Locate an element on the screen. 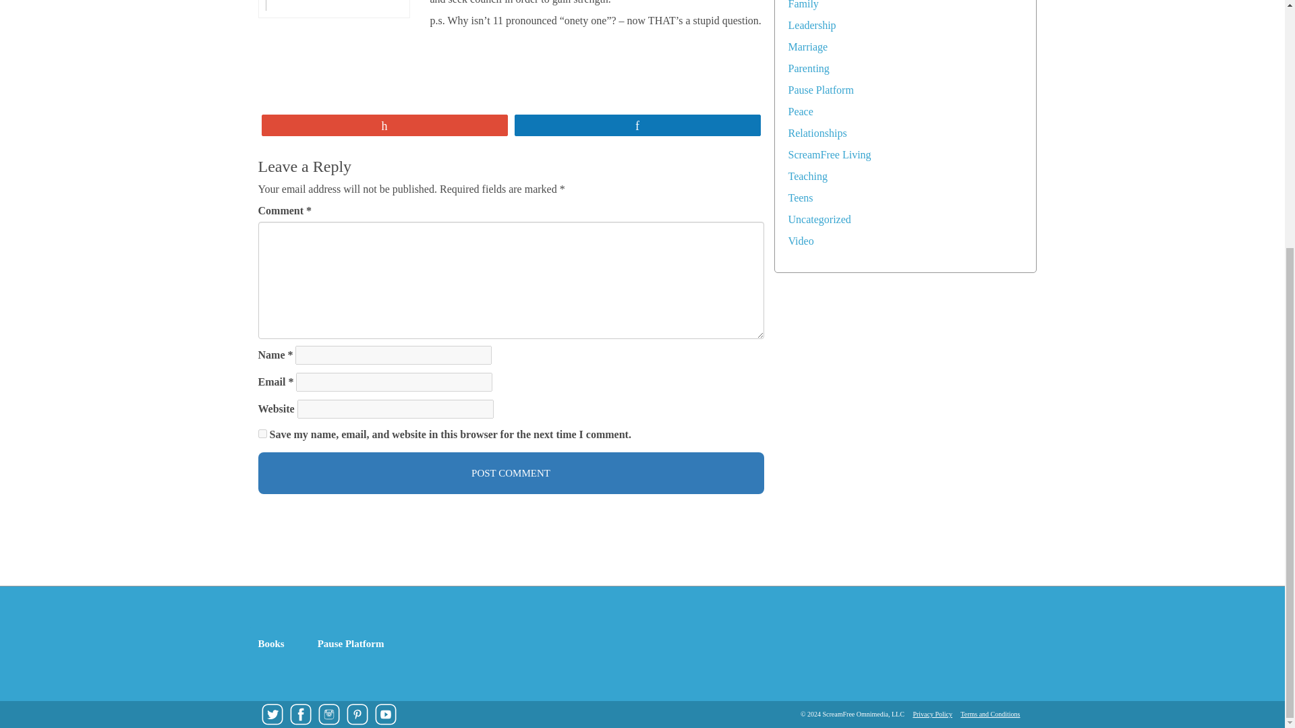 This screenshot has width=1295, height=728. Post Comment is located at coordinates (511, 473).